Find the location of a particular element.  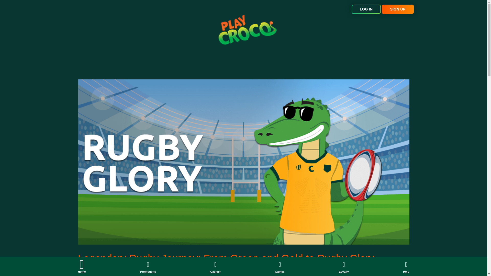

LOG IN is located at coordinates (366, 9).